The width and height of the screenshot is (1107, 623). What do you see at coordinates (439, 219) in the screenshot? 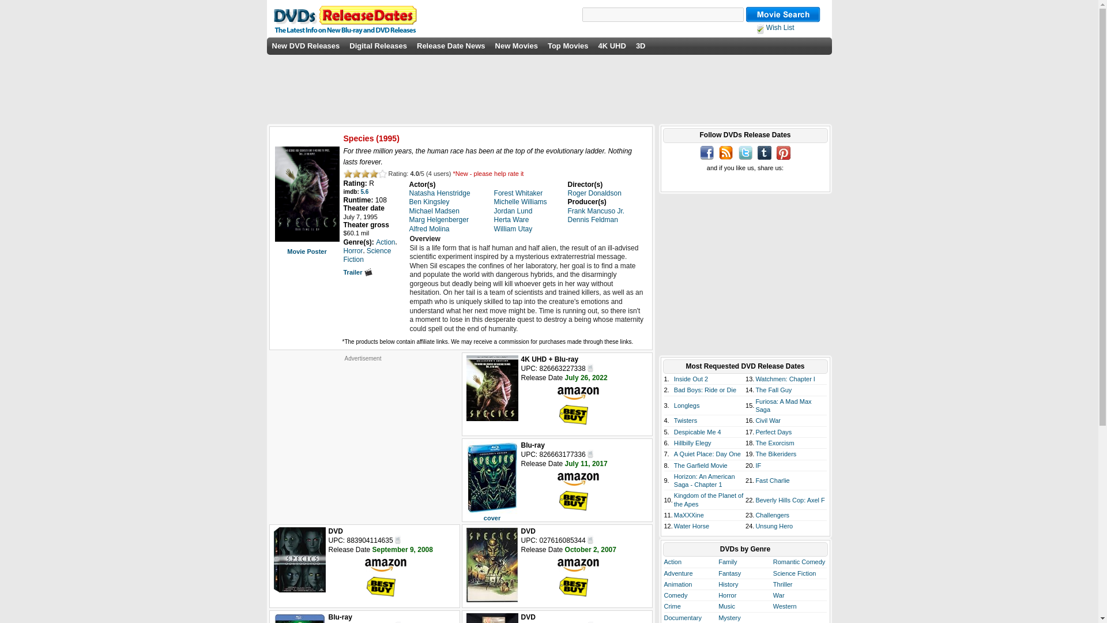
I see `Marg Helgenberger` at bounding box center [439, 219].